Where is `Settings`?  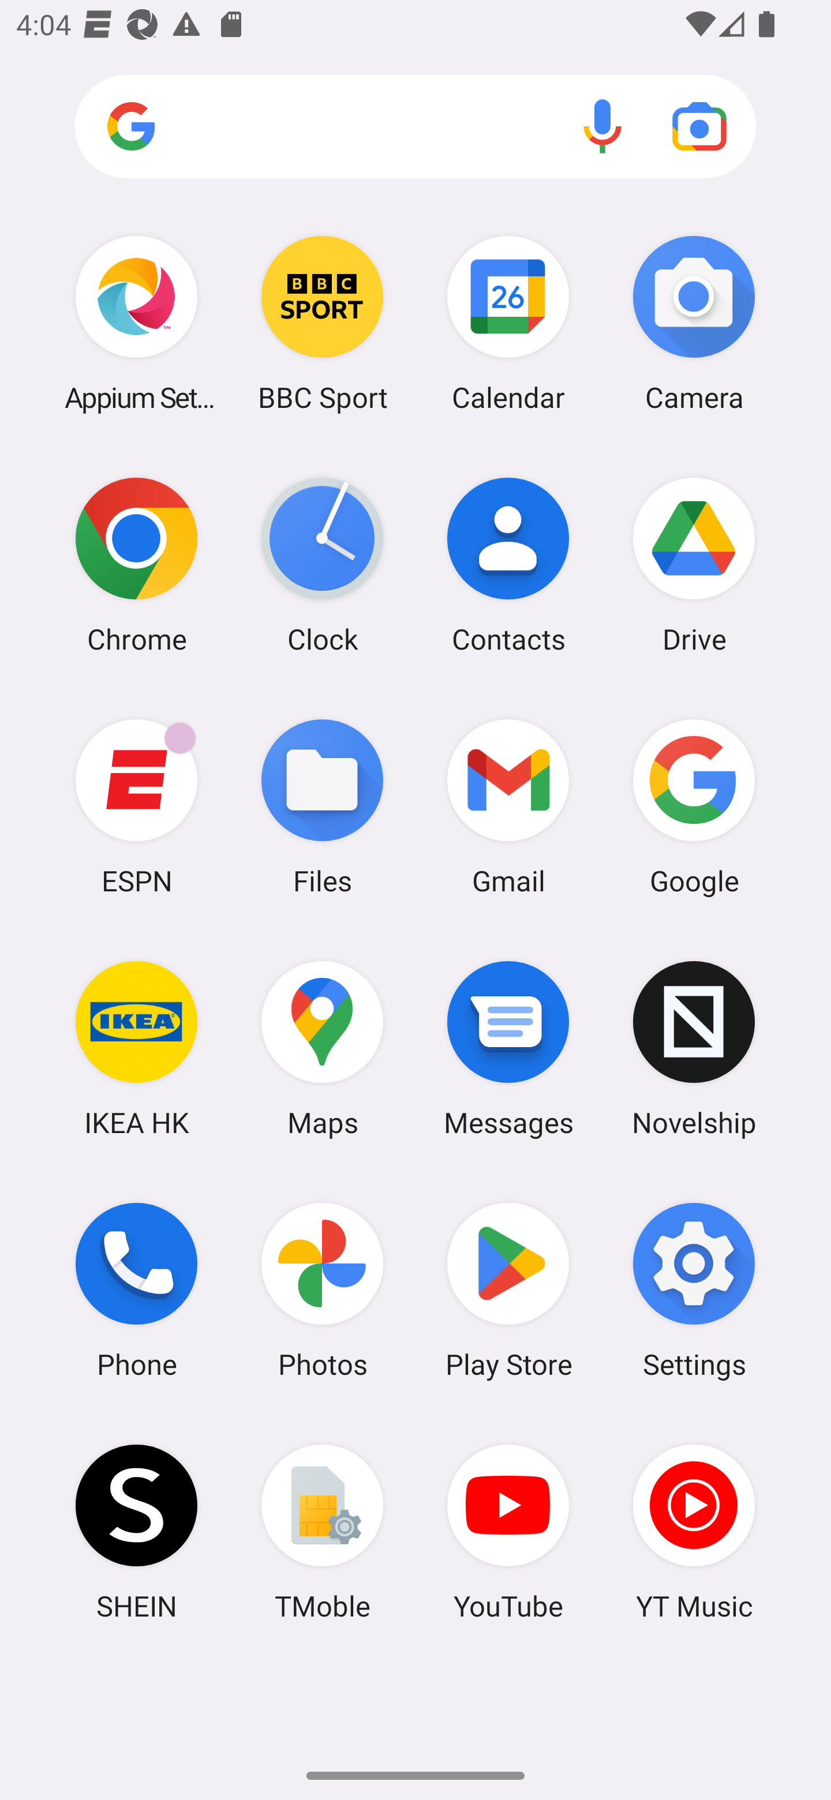
Settings is located at coordinates (694, 1291).